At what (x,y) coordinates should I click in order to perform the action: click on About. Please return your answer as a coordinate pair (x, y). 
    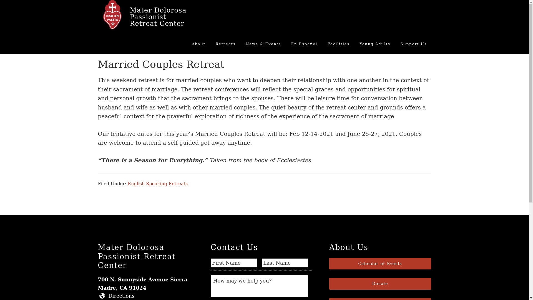
    Looking at the image, I should click on (198, 44).